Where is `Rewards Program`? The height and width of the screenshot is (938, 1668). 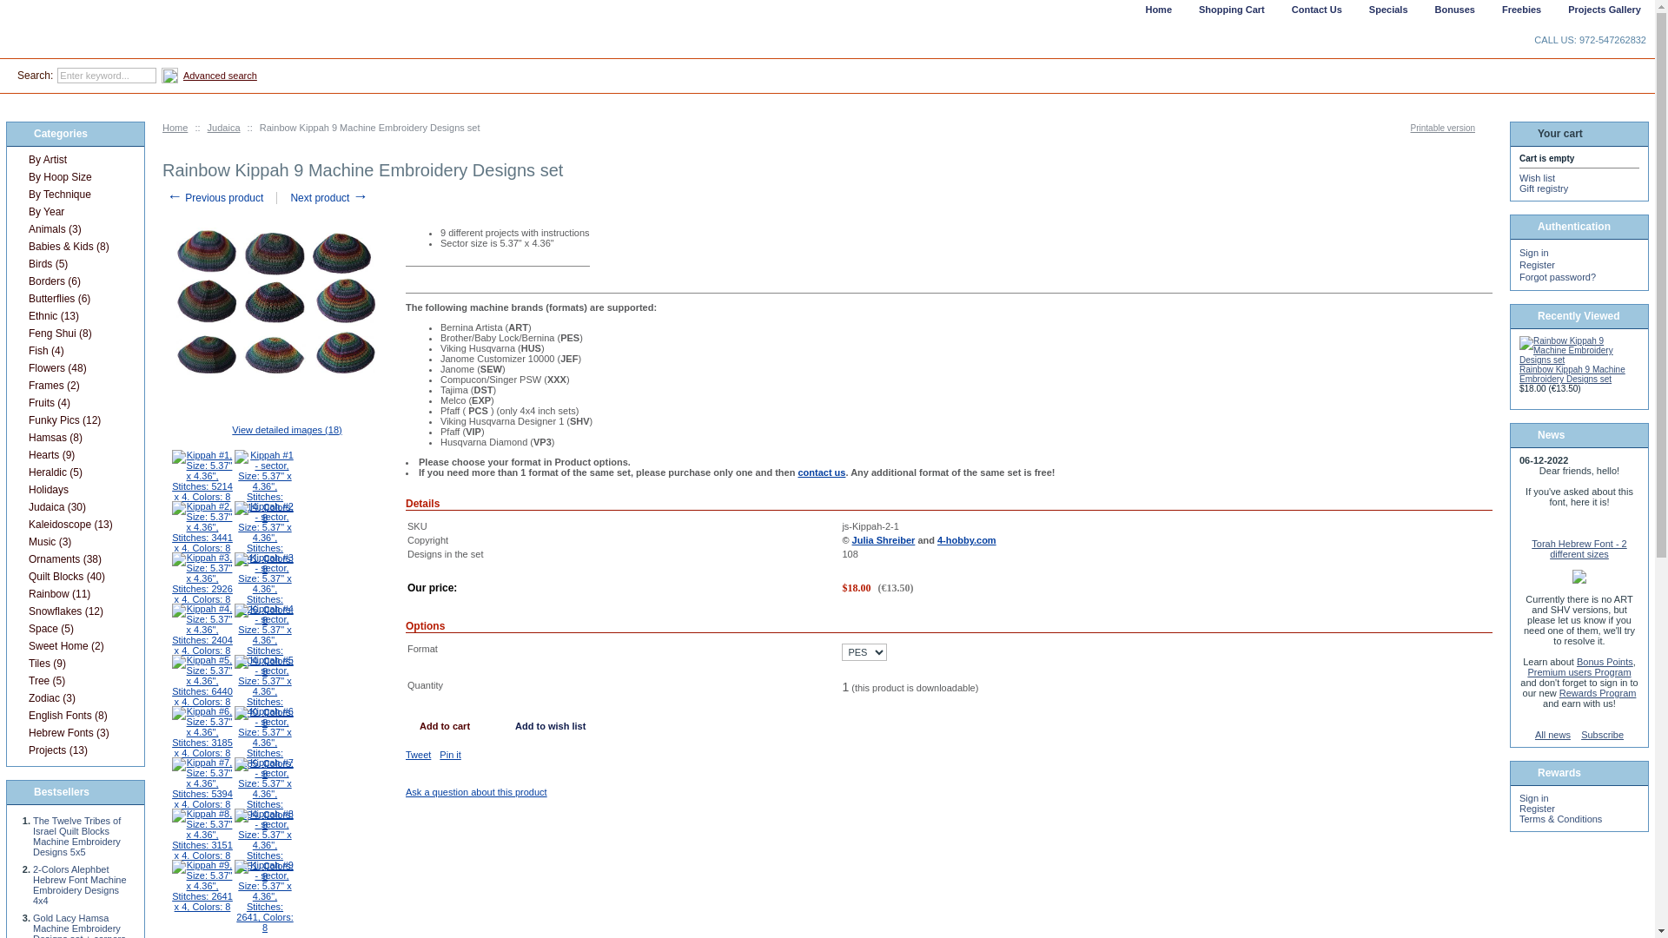 Rewards Program is located at coordinates (1598, 693).